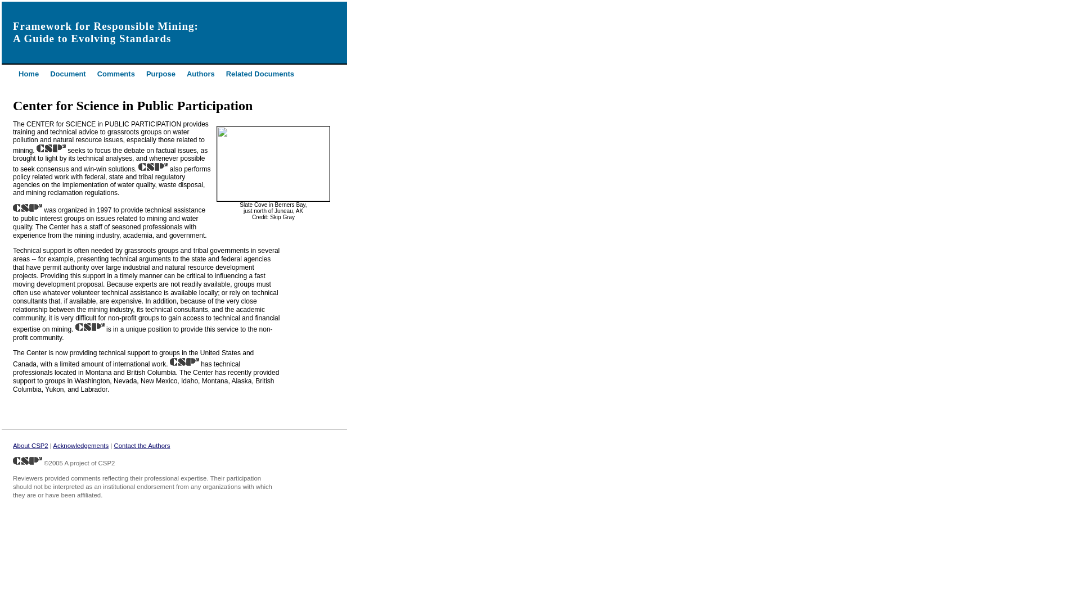  I want to click on Authors, so click(201, 75).